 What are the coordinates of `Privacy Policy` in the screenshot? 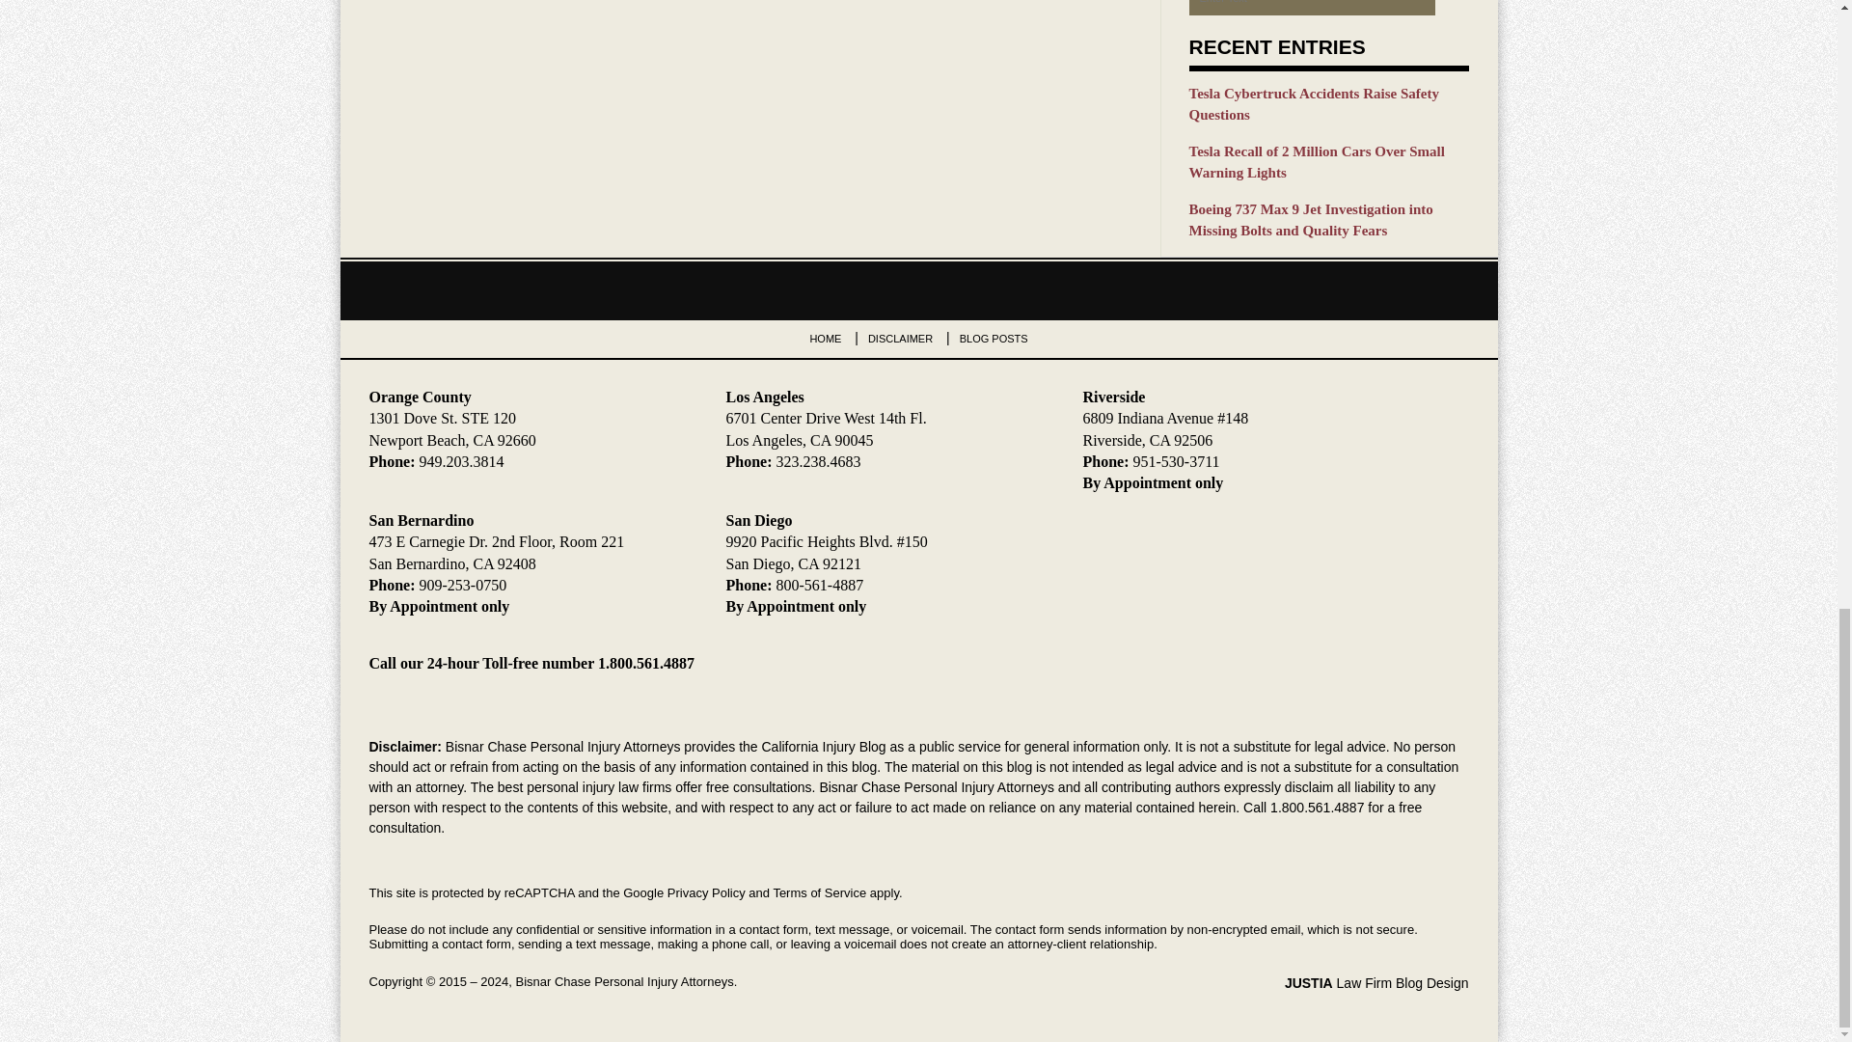 It's located at (706, 893).